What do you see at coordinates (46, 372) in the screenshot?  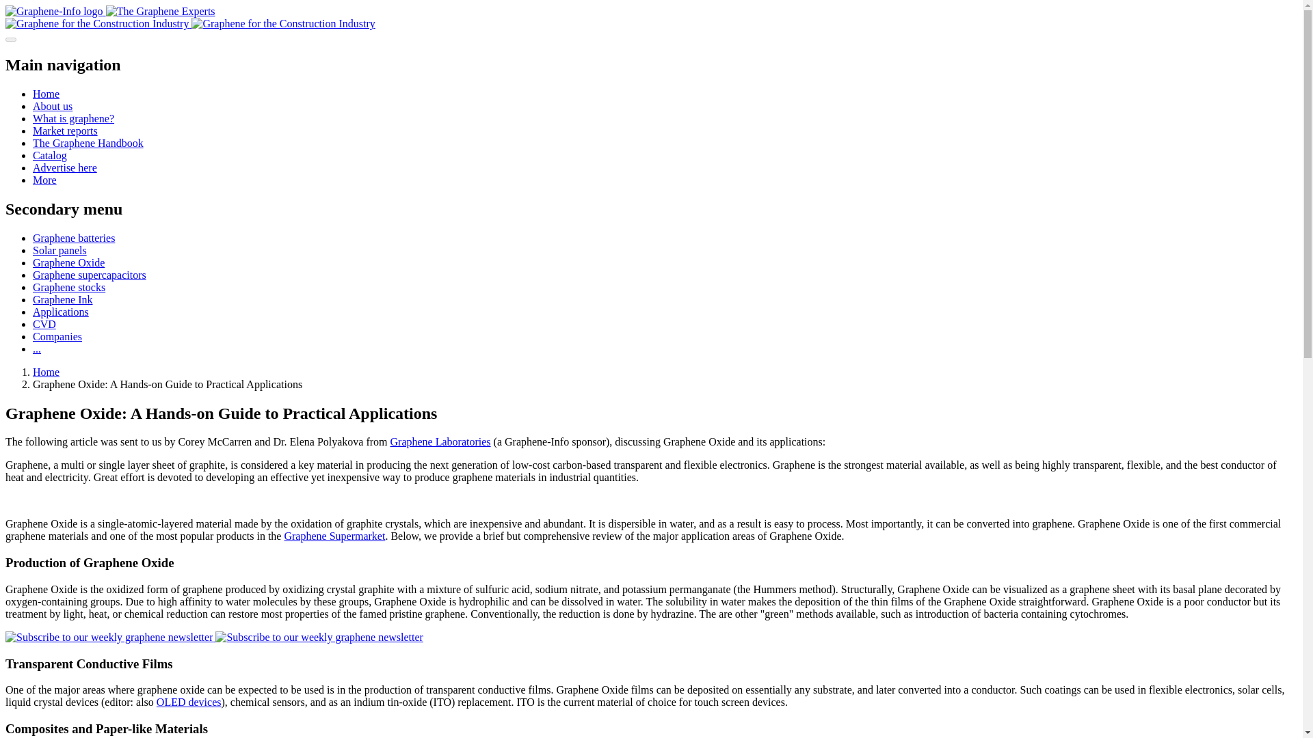 I see `Home` at bounding box center [46, 372].